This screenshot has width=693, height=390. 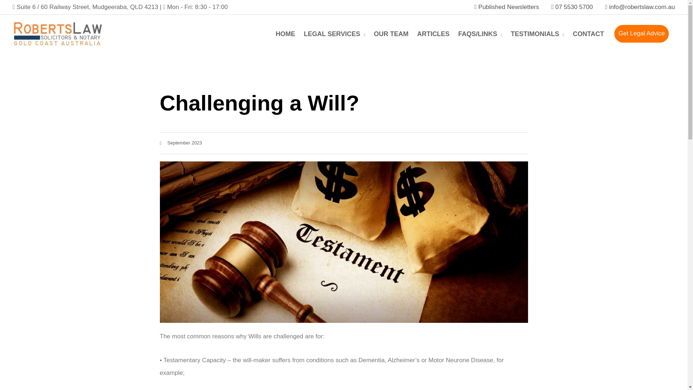 What do you see at coordinates (572, 7) in the screenshot?
I see `07 5530 5700` at bounding box center [572, 7].